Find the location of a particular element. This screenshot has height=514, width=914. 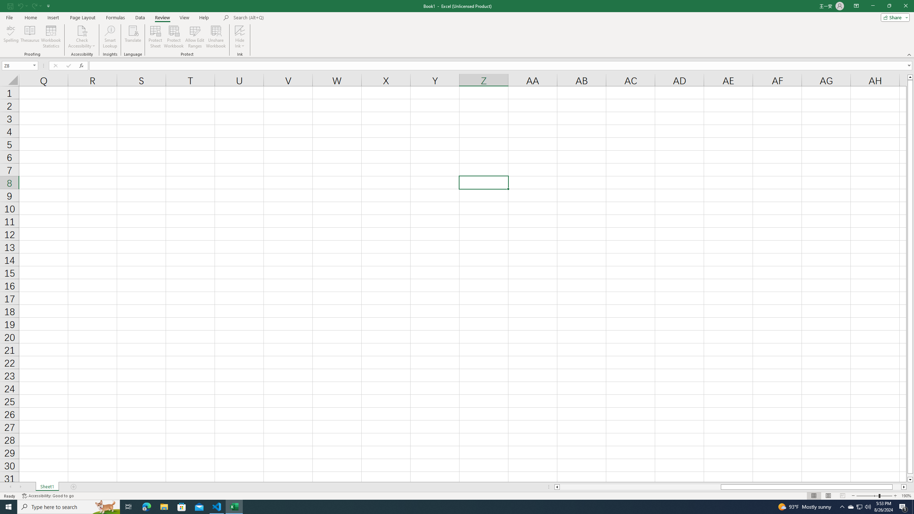

Hide Ink is located at coordinates (240, 30).